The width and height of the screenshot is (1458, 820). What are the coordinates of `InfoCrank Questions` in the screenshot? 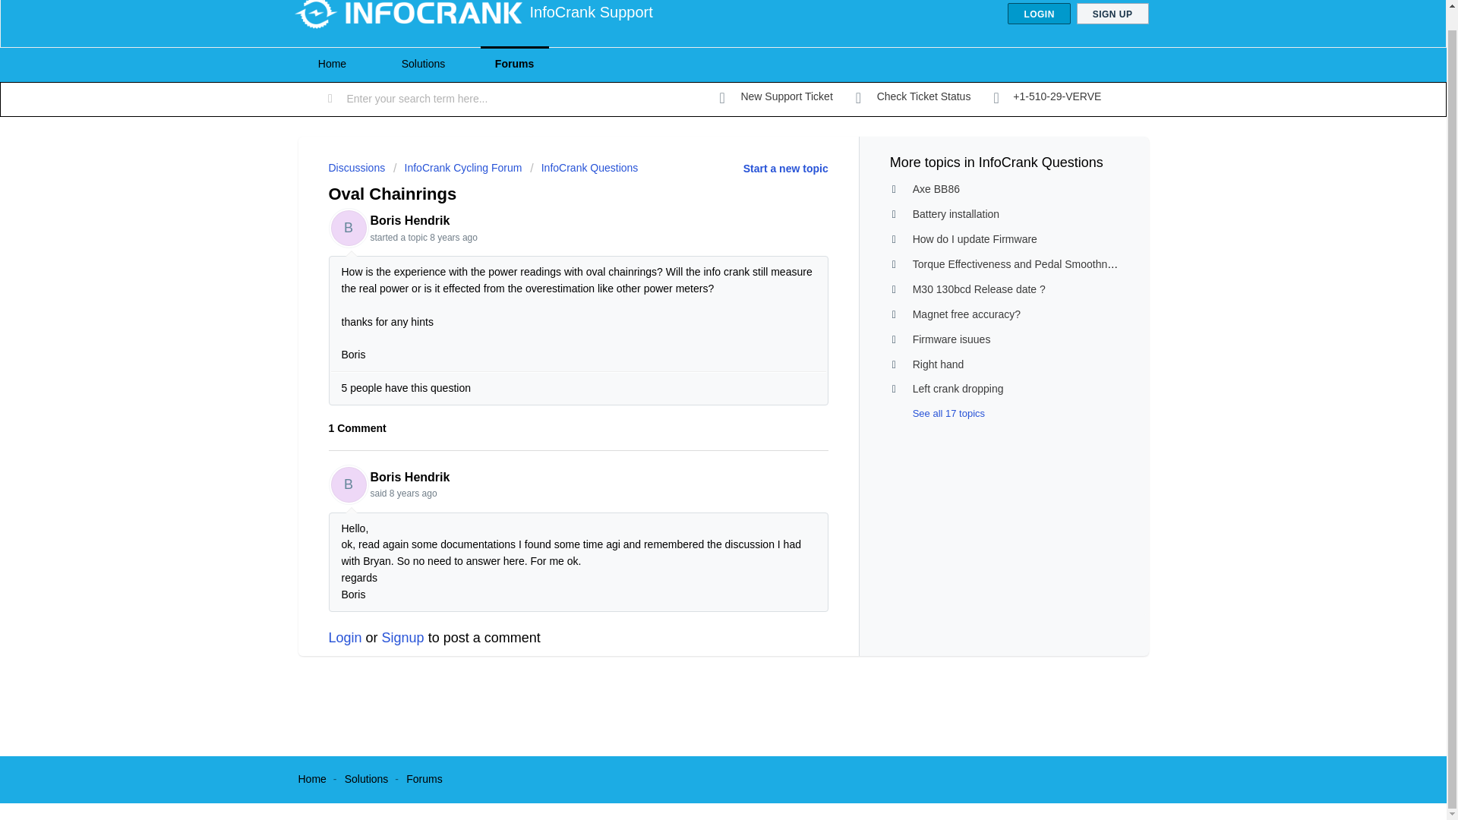 It's located at (584, 167).